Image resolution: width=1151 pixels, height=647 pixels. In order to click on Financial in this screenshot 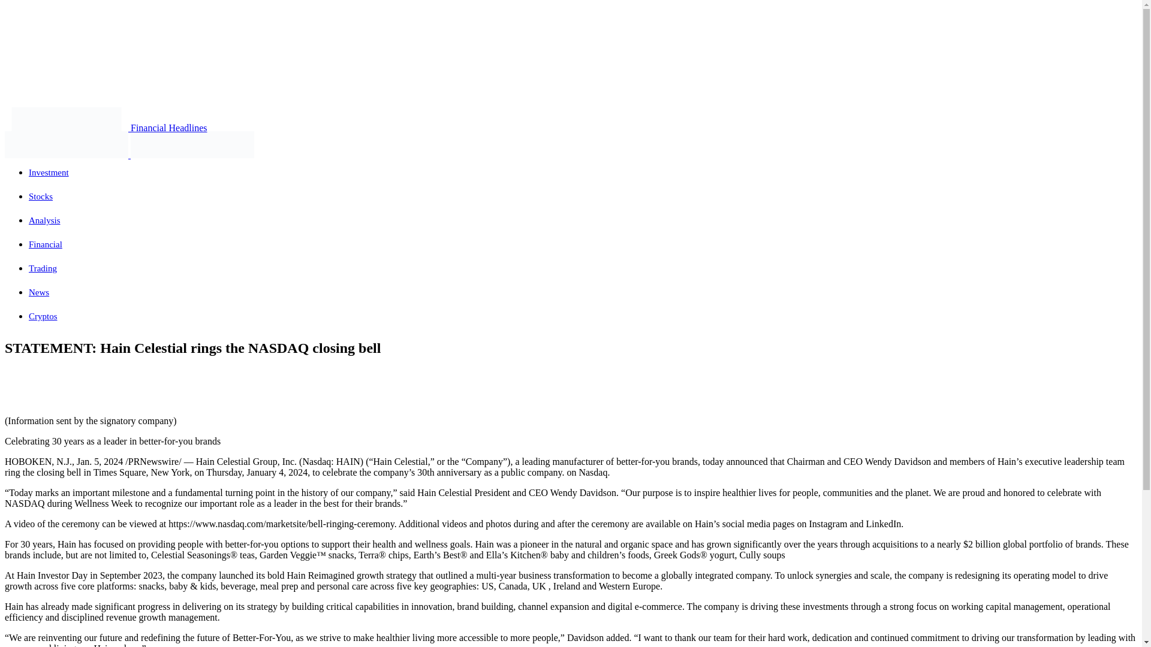, I will do `click(46, 244)`.